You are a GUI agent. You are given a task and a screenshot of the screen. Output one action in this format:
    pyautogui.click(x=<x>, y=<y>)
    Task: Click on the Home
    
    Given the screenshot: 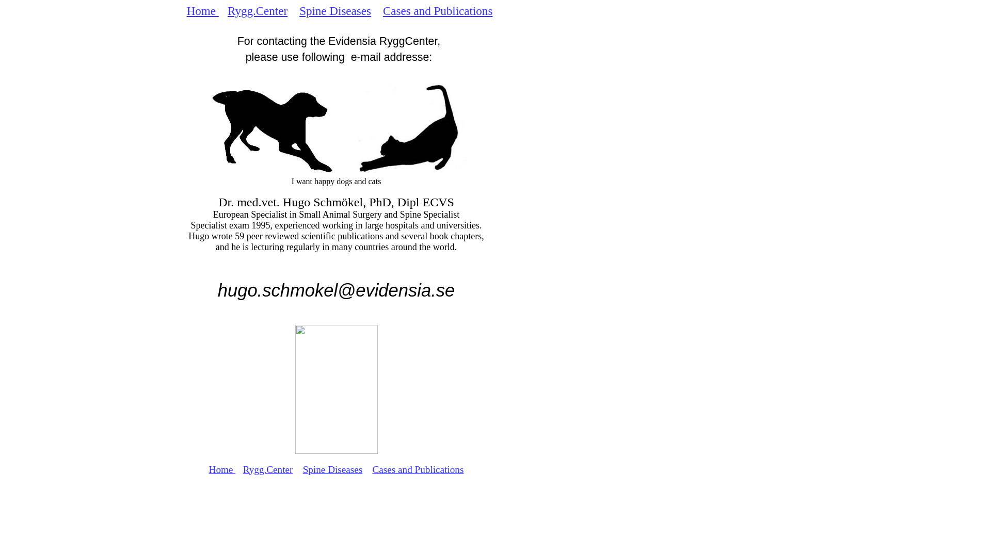 What is the action you would take?
    pyautogui.click(x=222, y=469)
    